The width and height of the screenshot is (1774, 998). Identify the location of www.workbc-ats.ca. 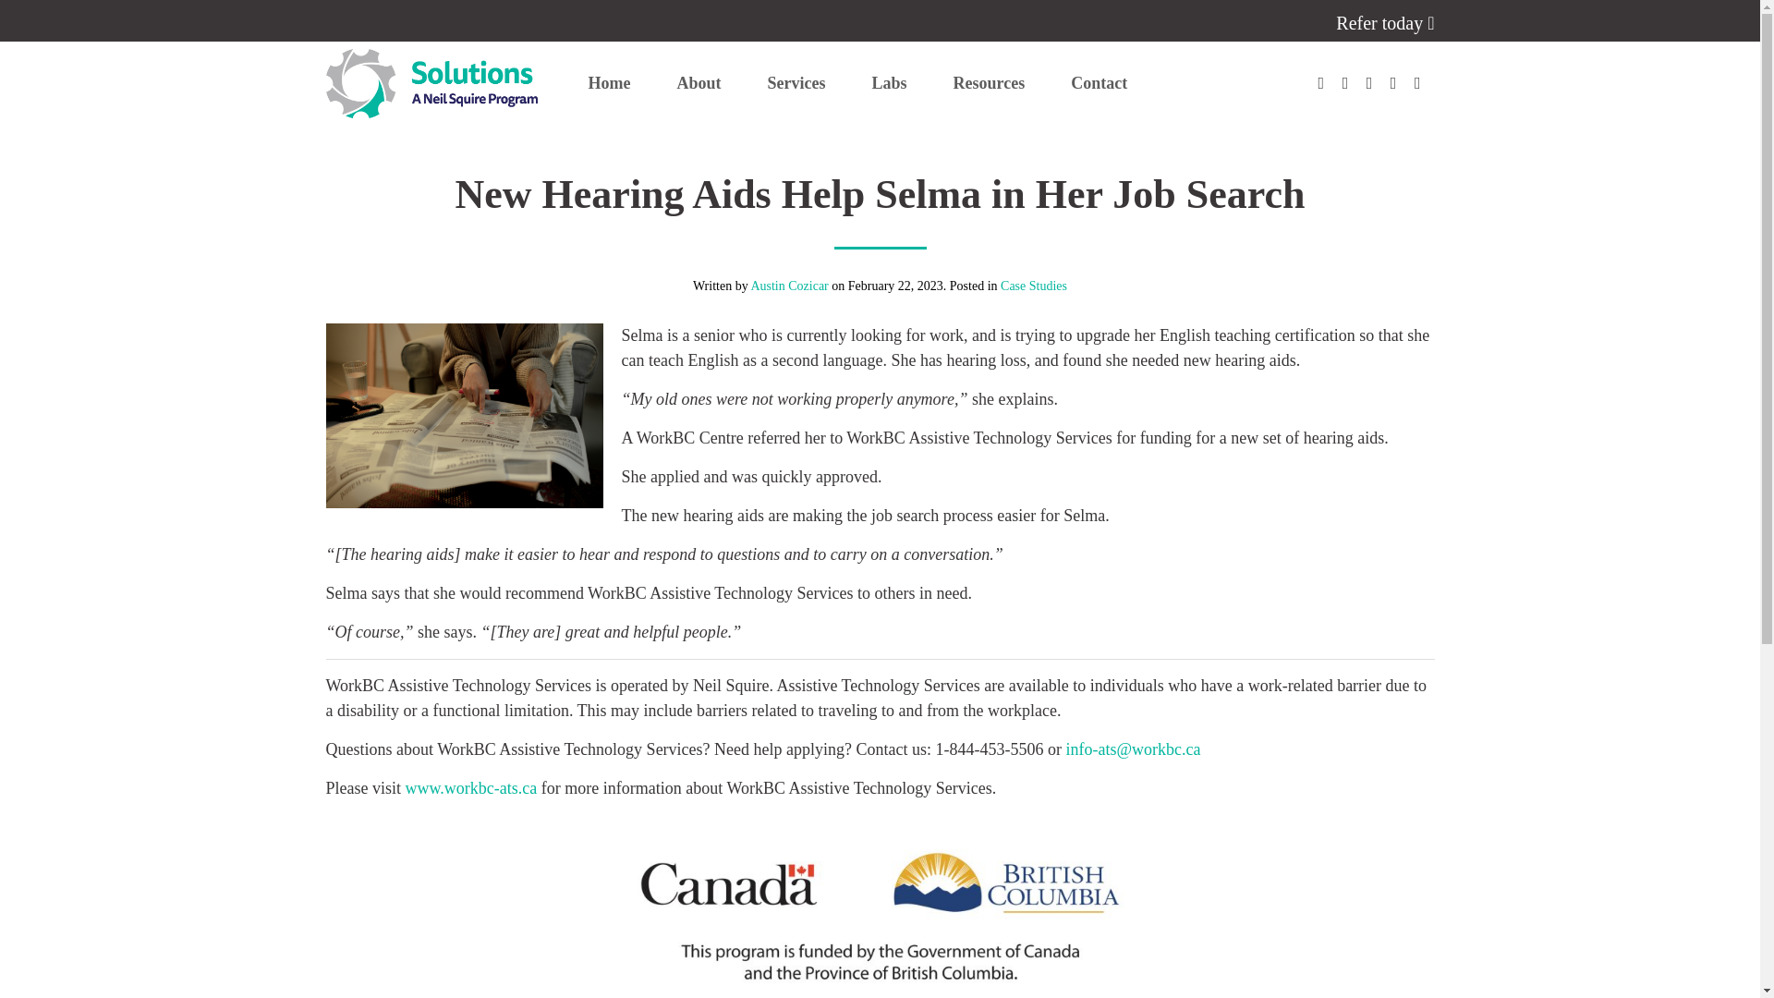
(470, 787).